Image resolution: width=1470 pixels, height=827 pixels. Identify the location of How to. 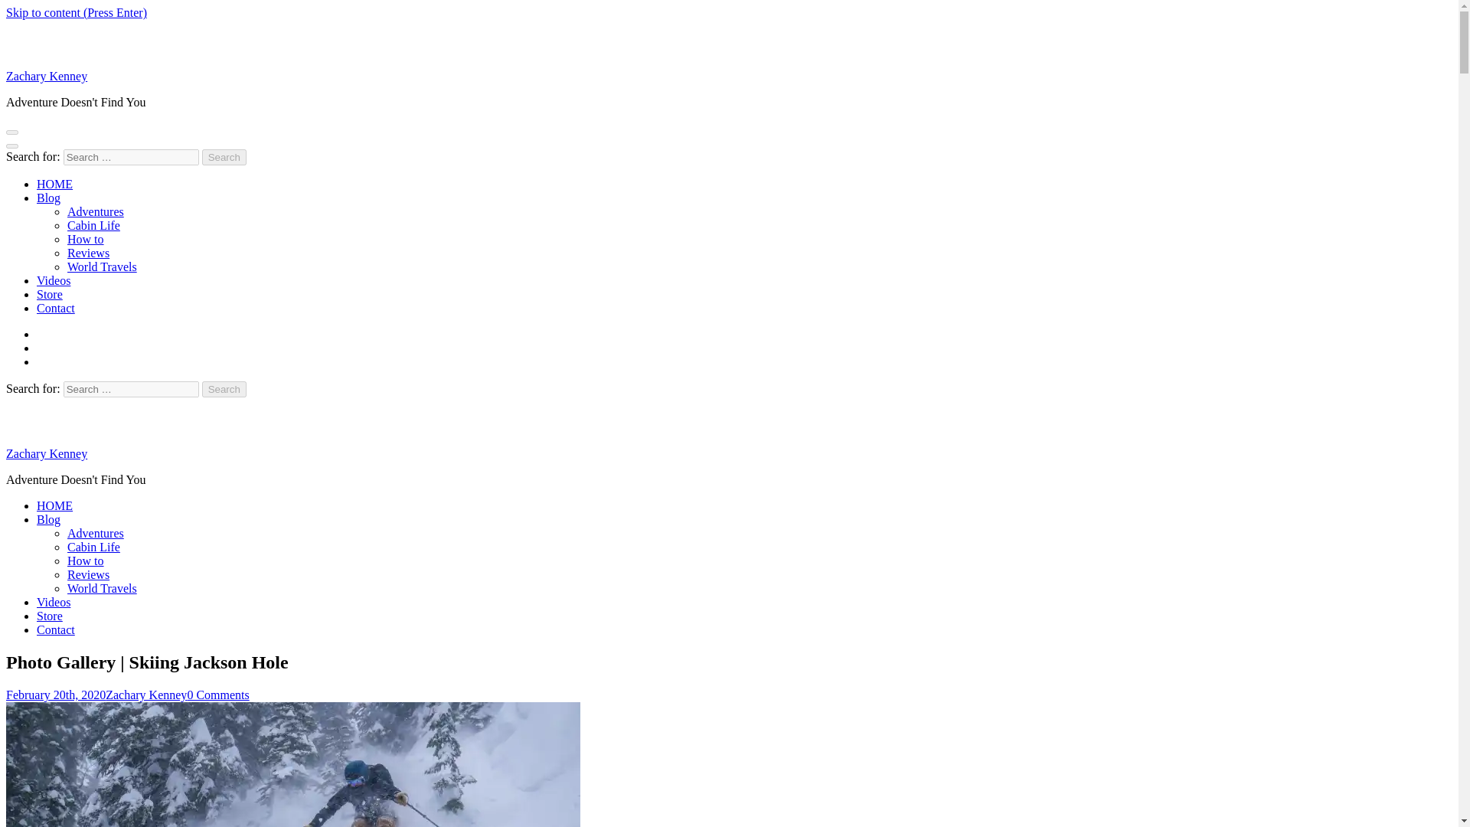
(86, 239).